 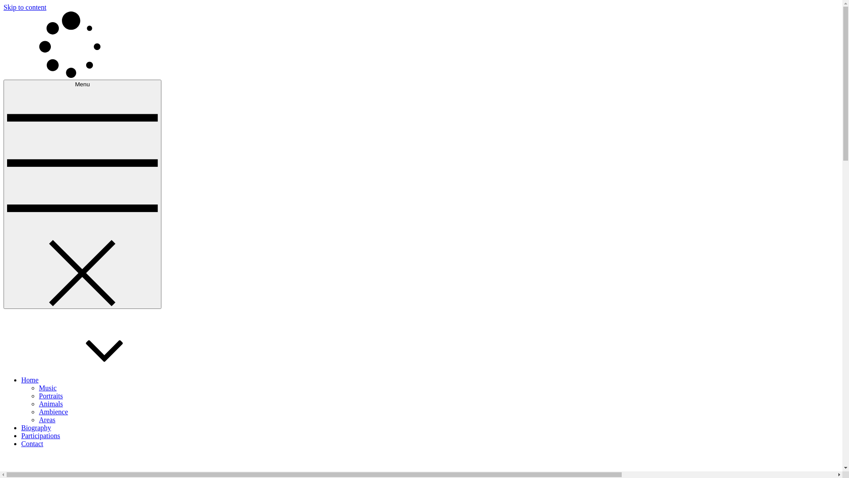 What do you see at coordinates (32, 443) in the screenshot?
I see `Contact` at bounding box center [32, 443].